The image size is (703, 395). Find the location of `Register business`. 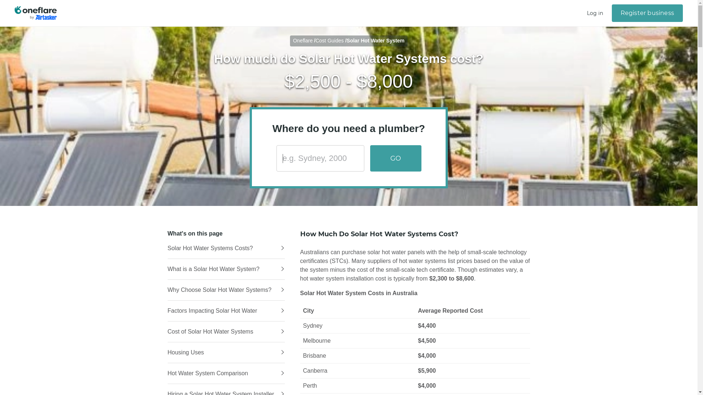

Register business is located at coordinates (647, 13).